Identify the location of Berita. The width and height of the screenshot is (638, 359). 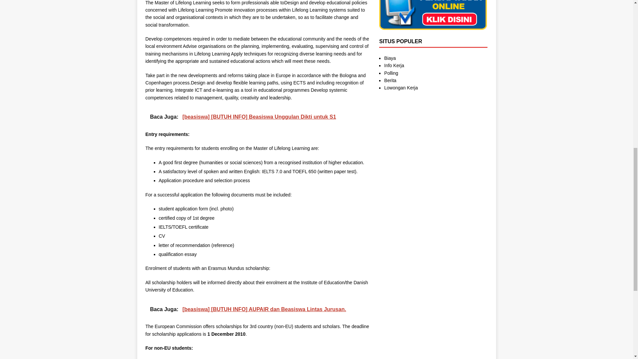
(390, 80).